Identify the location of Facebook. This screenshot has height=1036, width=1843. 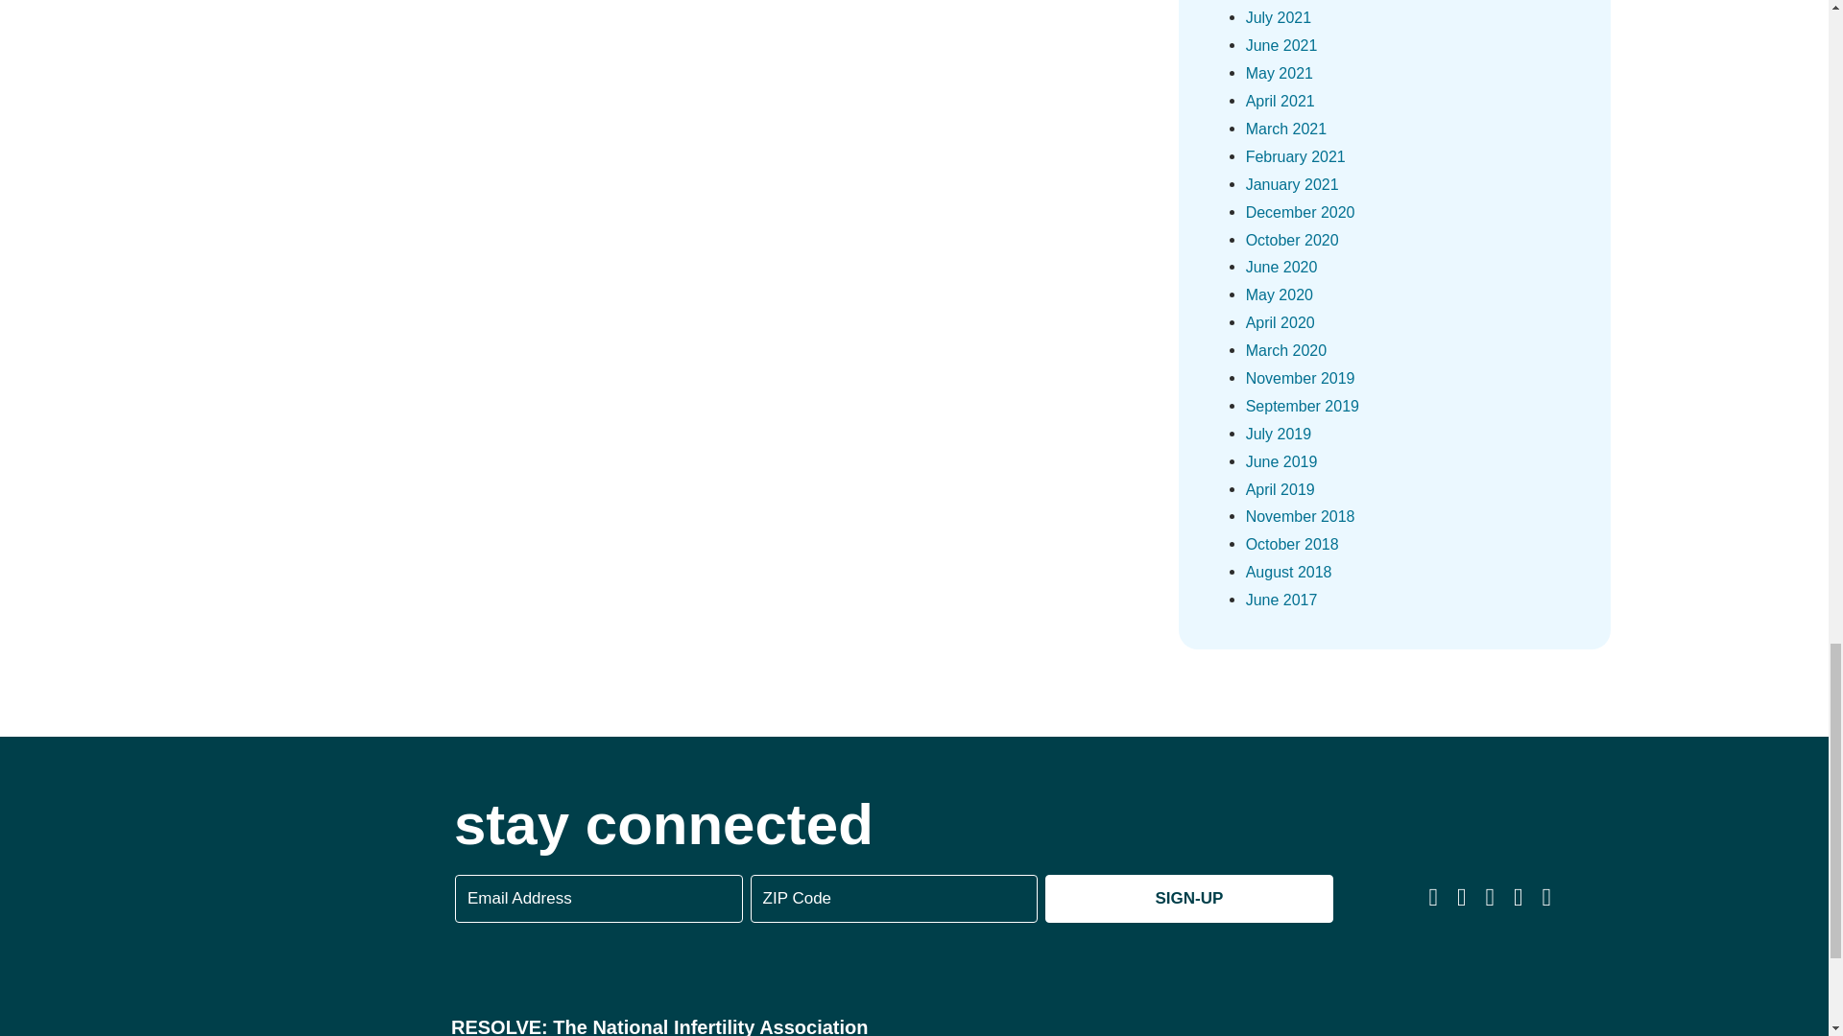
(1434, 898).